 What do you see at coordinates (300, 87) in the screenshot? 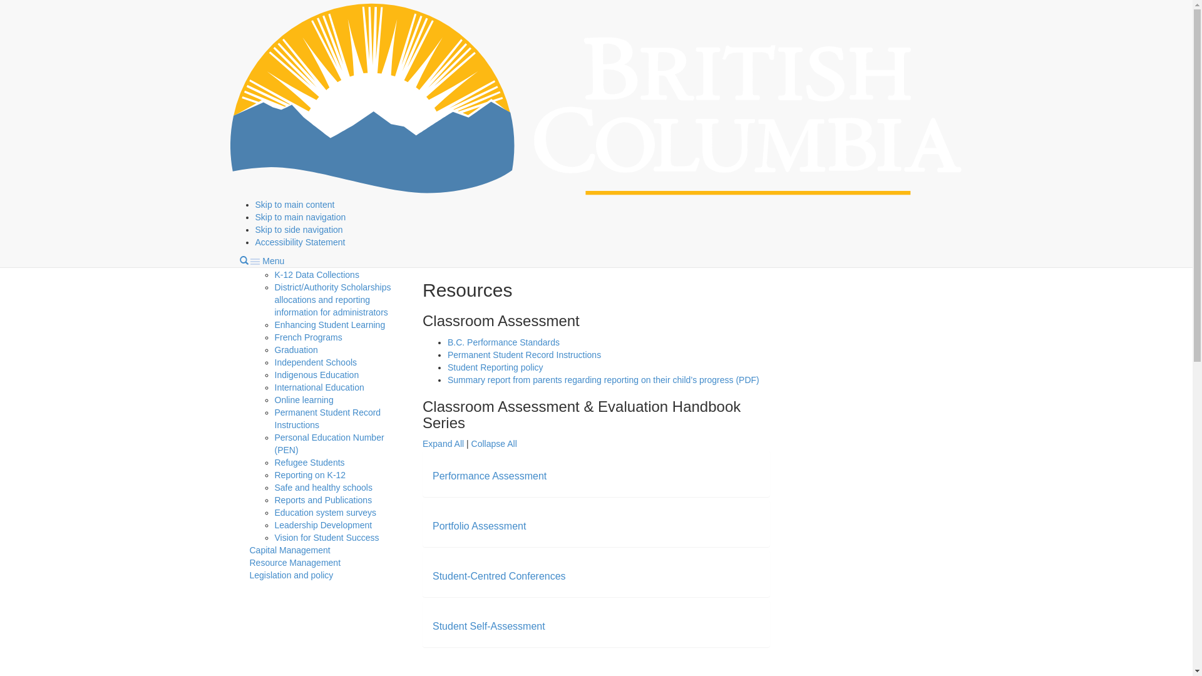
I see `Assessments` at bounding box center [300, 87].